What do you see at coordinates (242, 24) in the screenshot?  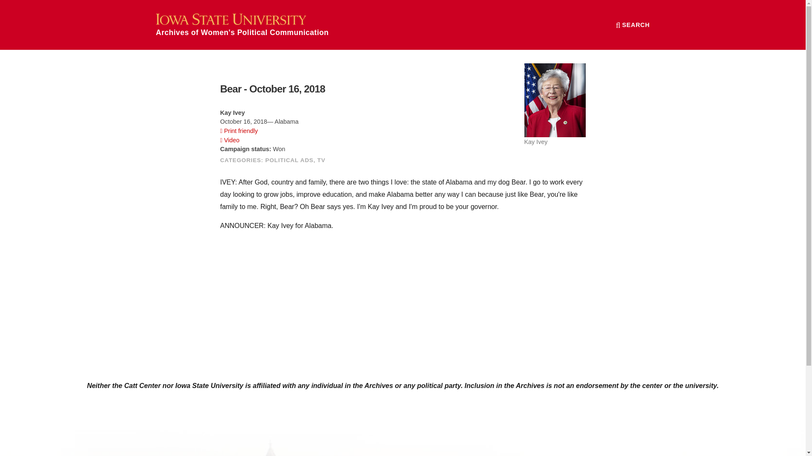 I see `Home` at bounding box center [242, 24].